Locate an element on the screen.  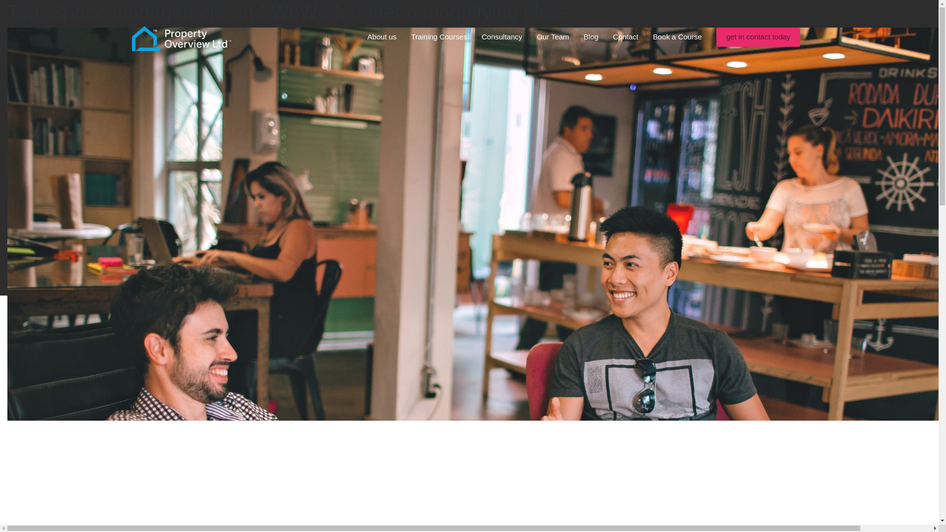
Our Team is located at coordinates (553, 37).